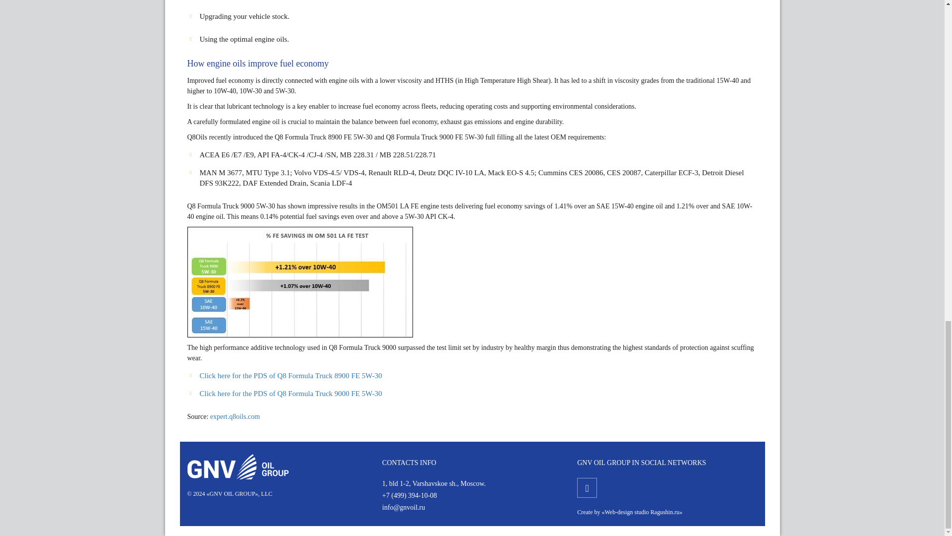 The width and height of the screenshot is (952, 536). Describe the element at coordinates (235, 416) in the screenshot. I see `expert.q8oils.com` at that location.